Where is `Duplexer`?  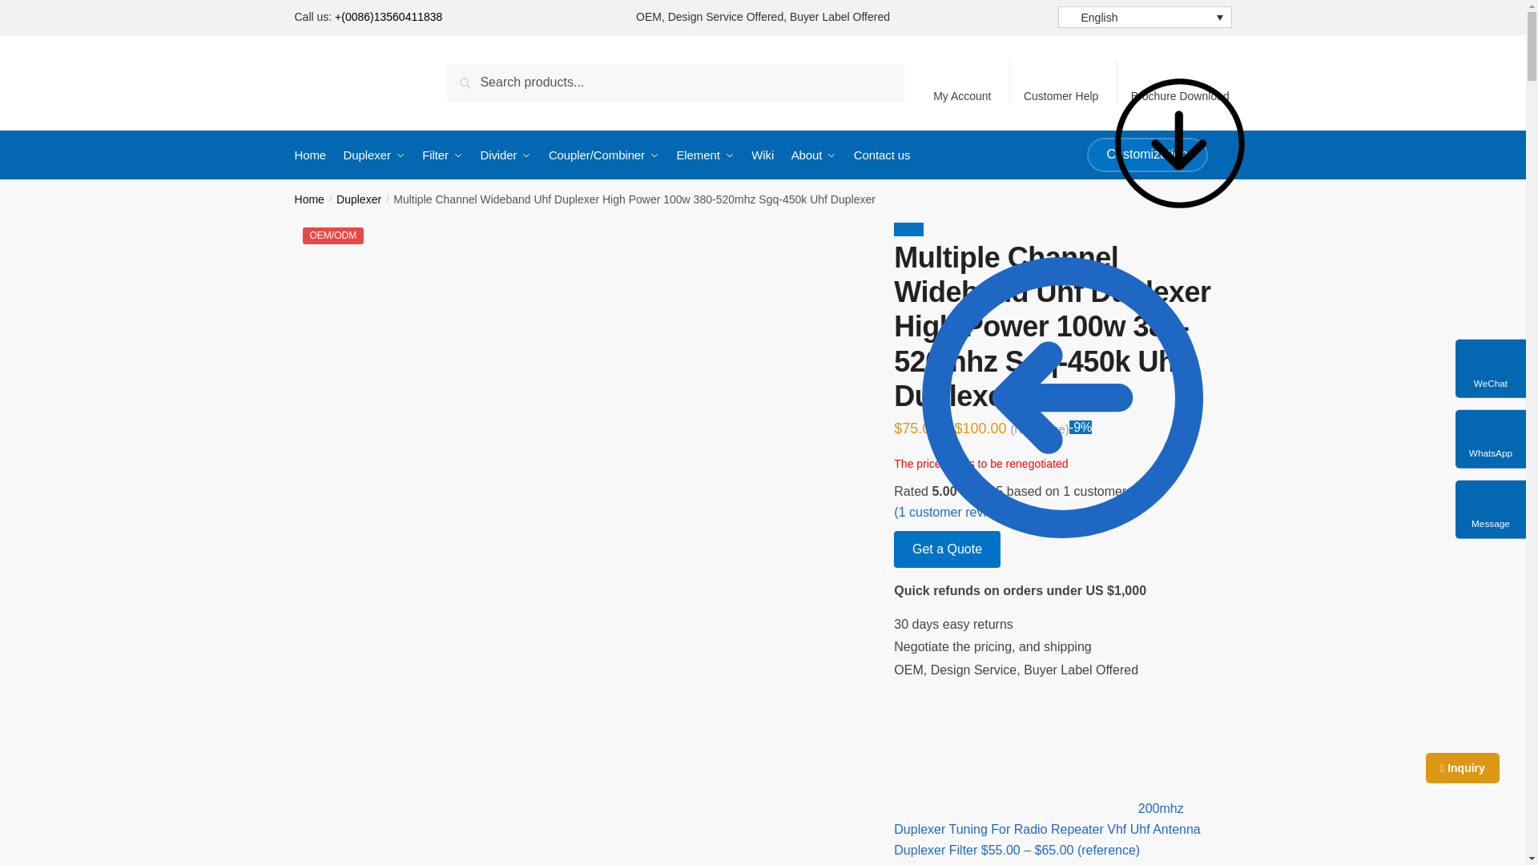
Duplexer is located at coordinates (374, 155).